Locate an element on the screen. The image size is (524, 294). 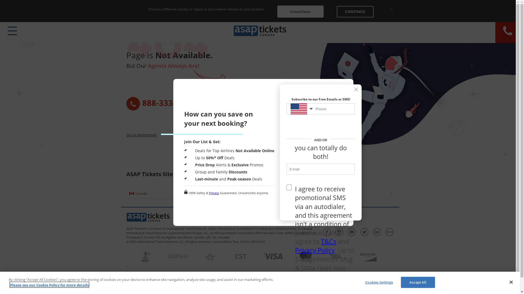
888-333-1035 is located at coordinates (194, 104).